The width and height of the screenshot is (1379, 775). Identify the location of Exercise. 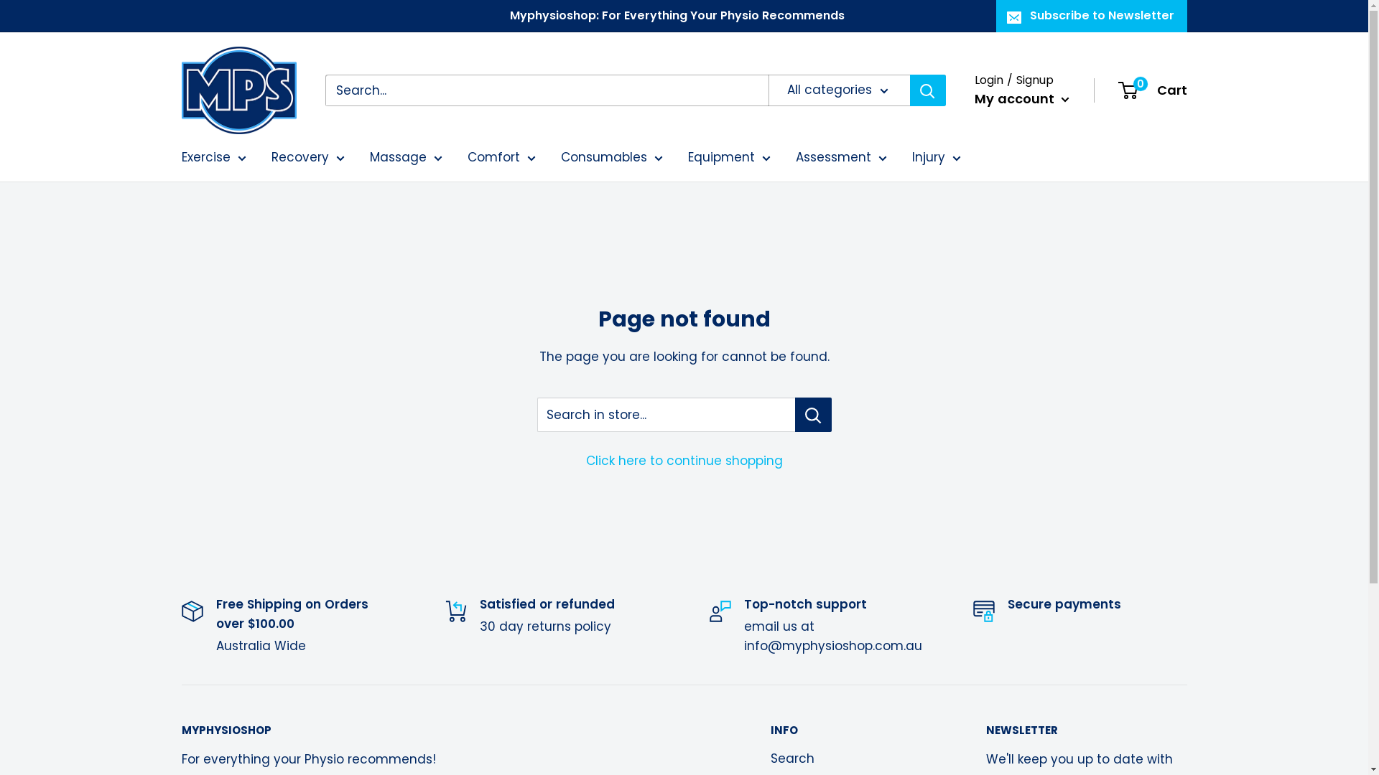
(213, 158).